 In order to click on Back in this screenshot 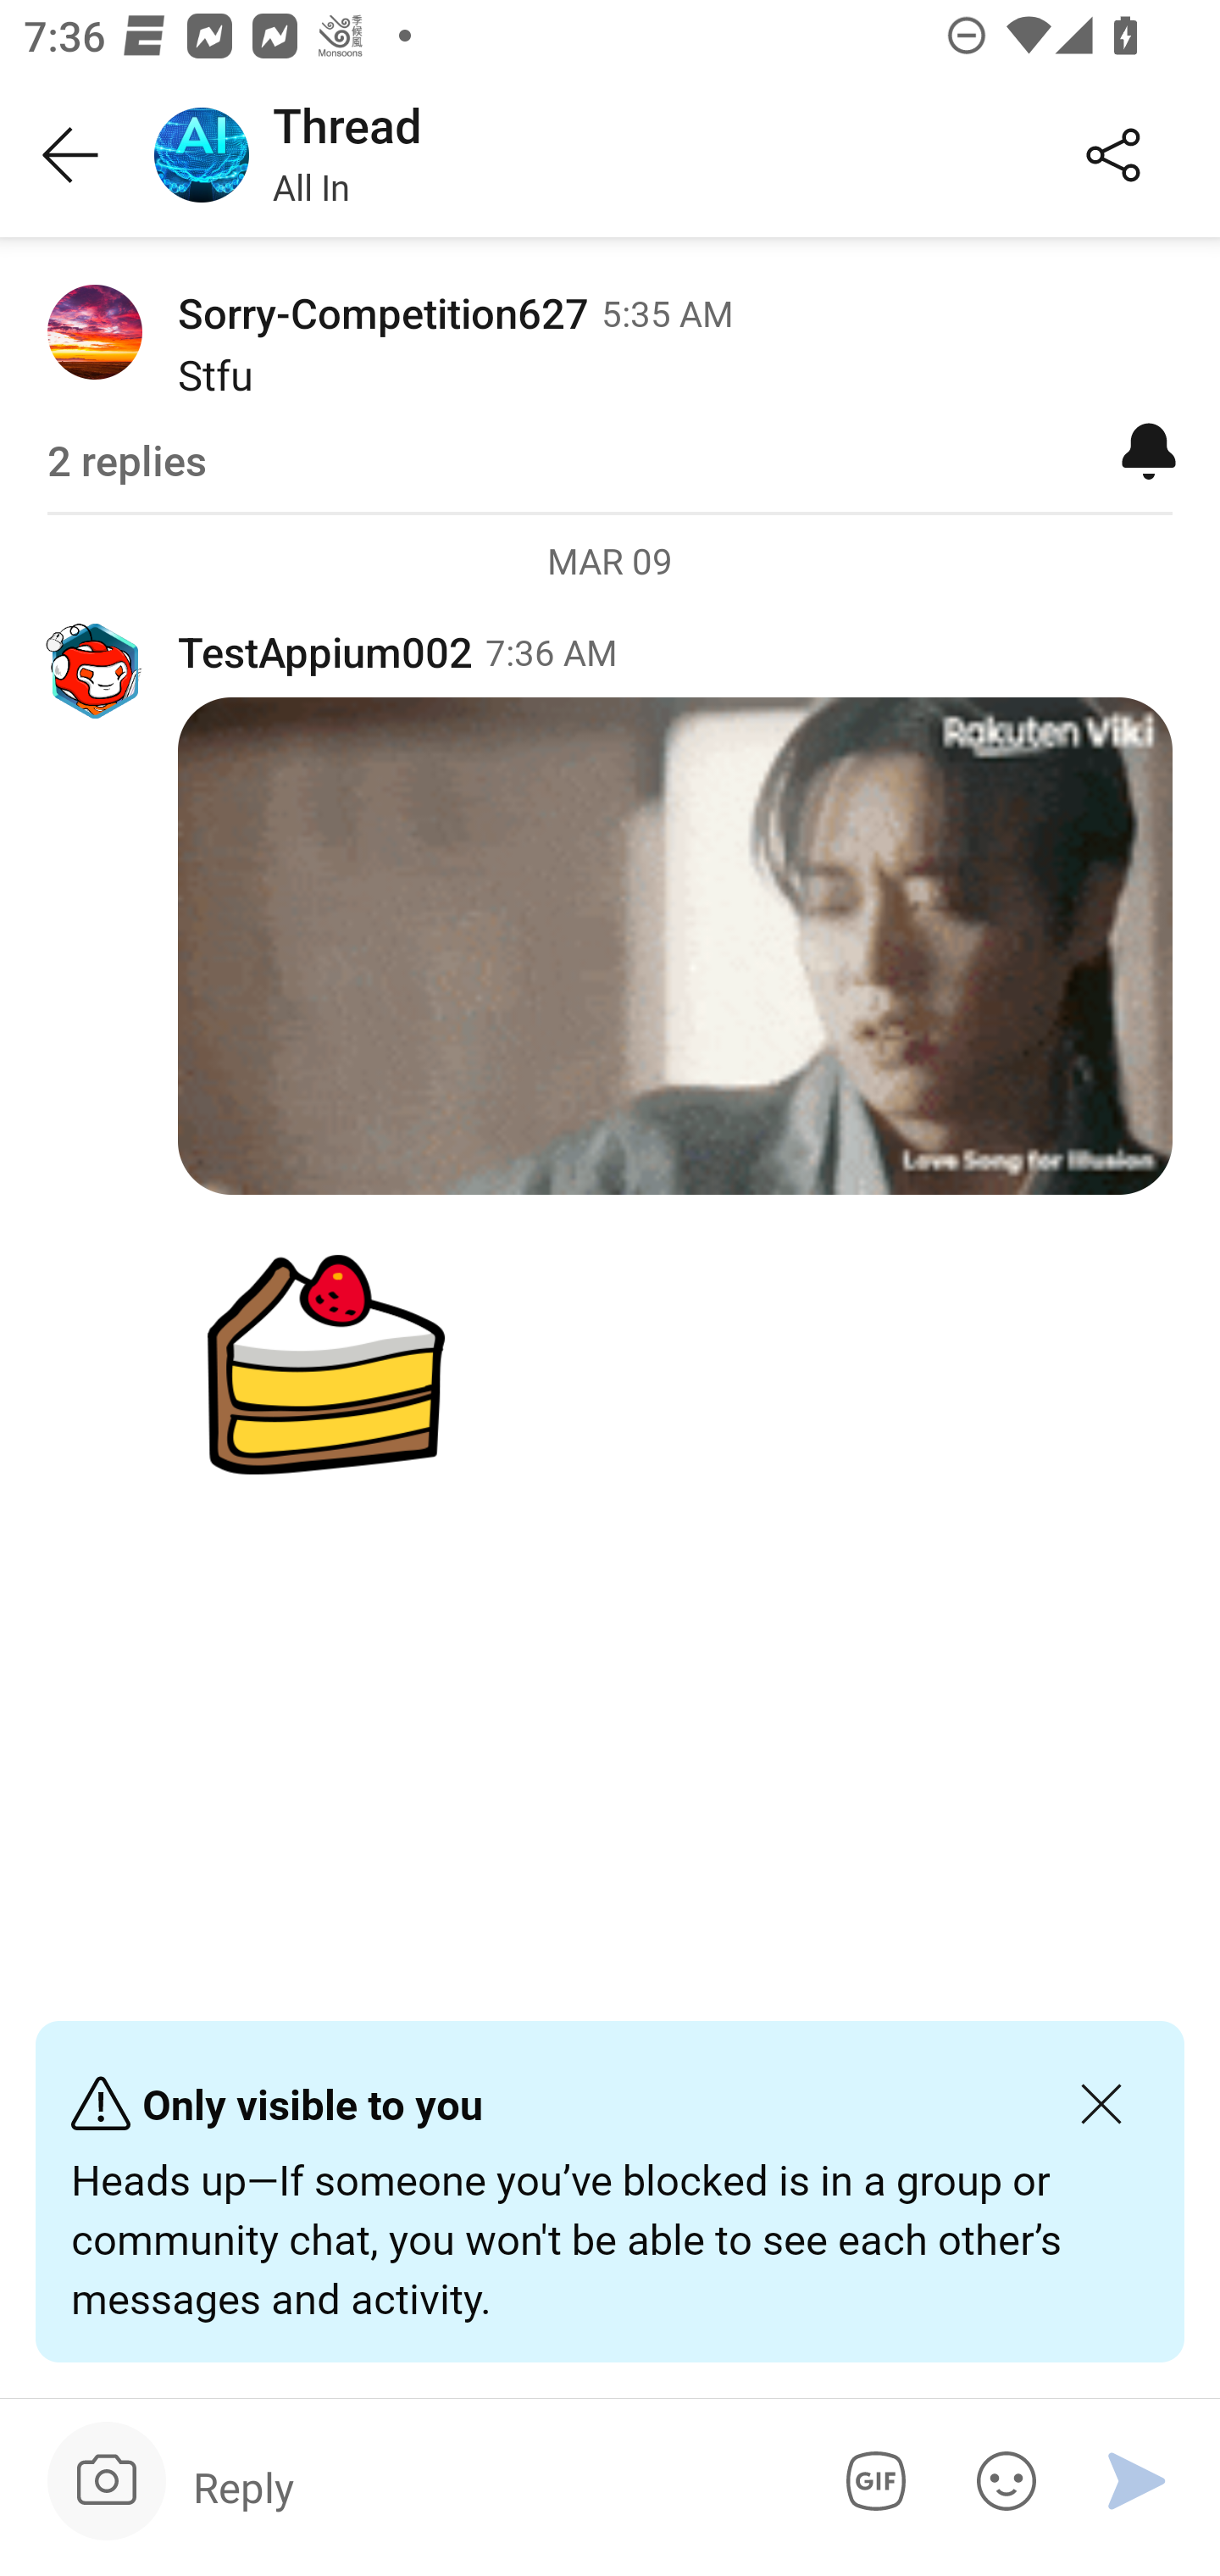, I will do `click(71, 156)`.